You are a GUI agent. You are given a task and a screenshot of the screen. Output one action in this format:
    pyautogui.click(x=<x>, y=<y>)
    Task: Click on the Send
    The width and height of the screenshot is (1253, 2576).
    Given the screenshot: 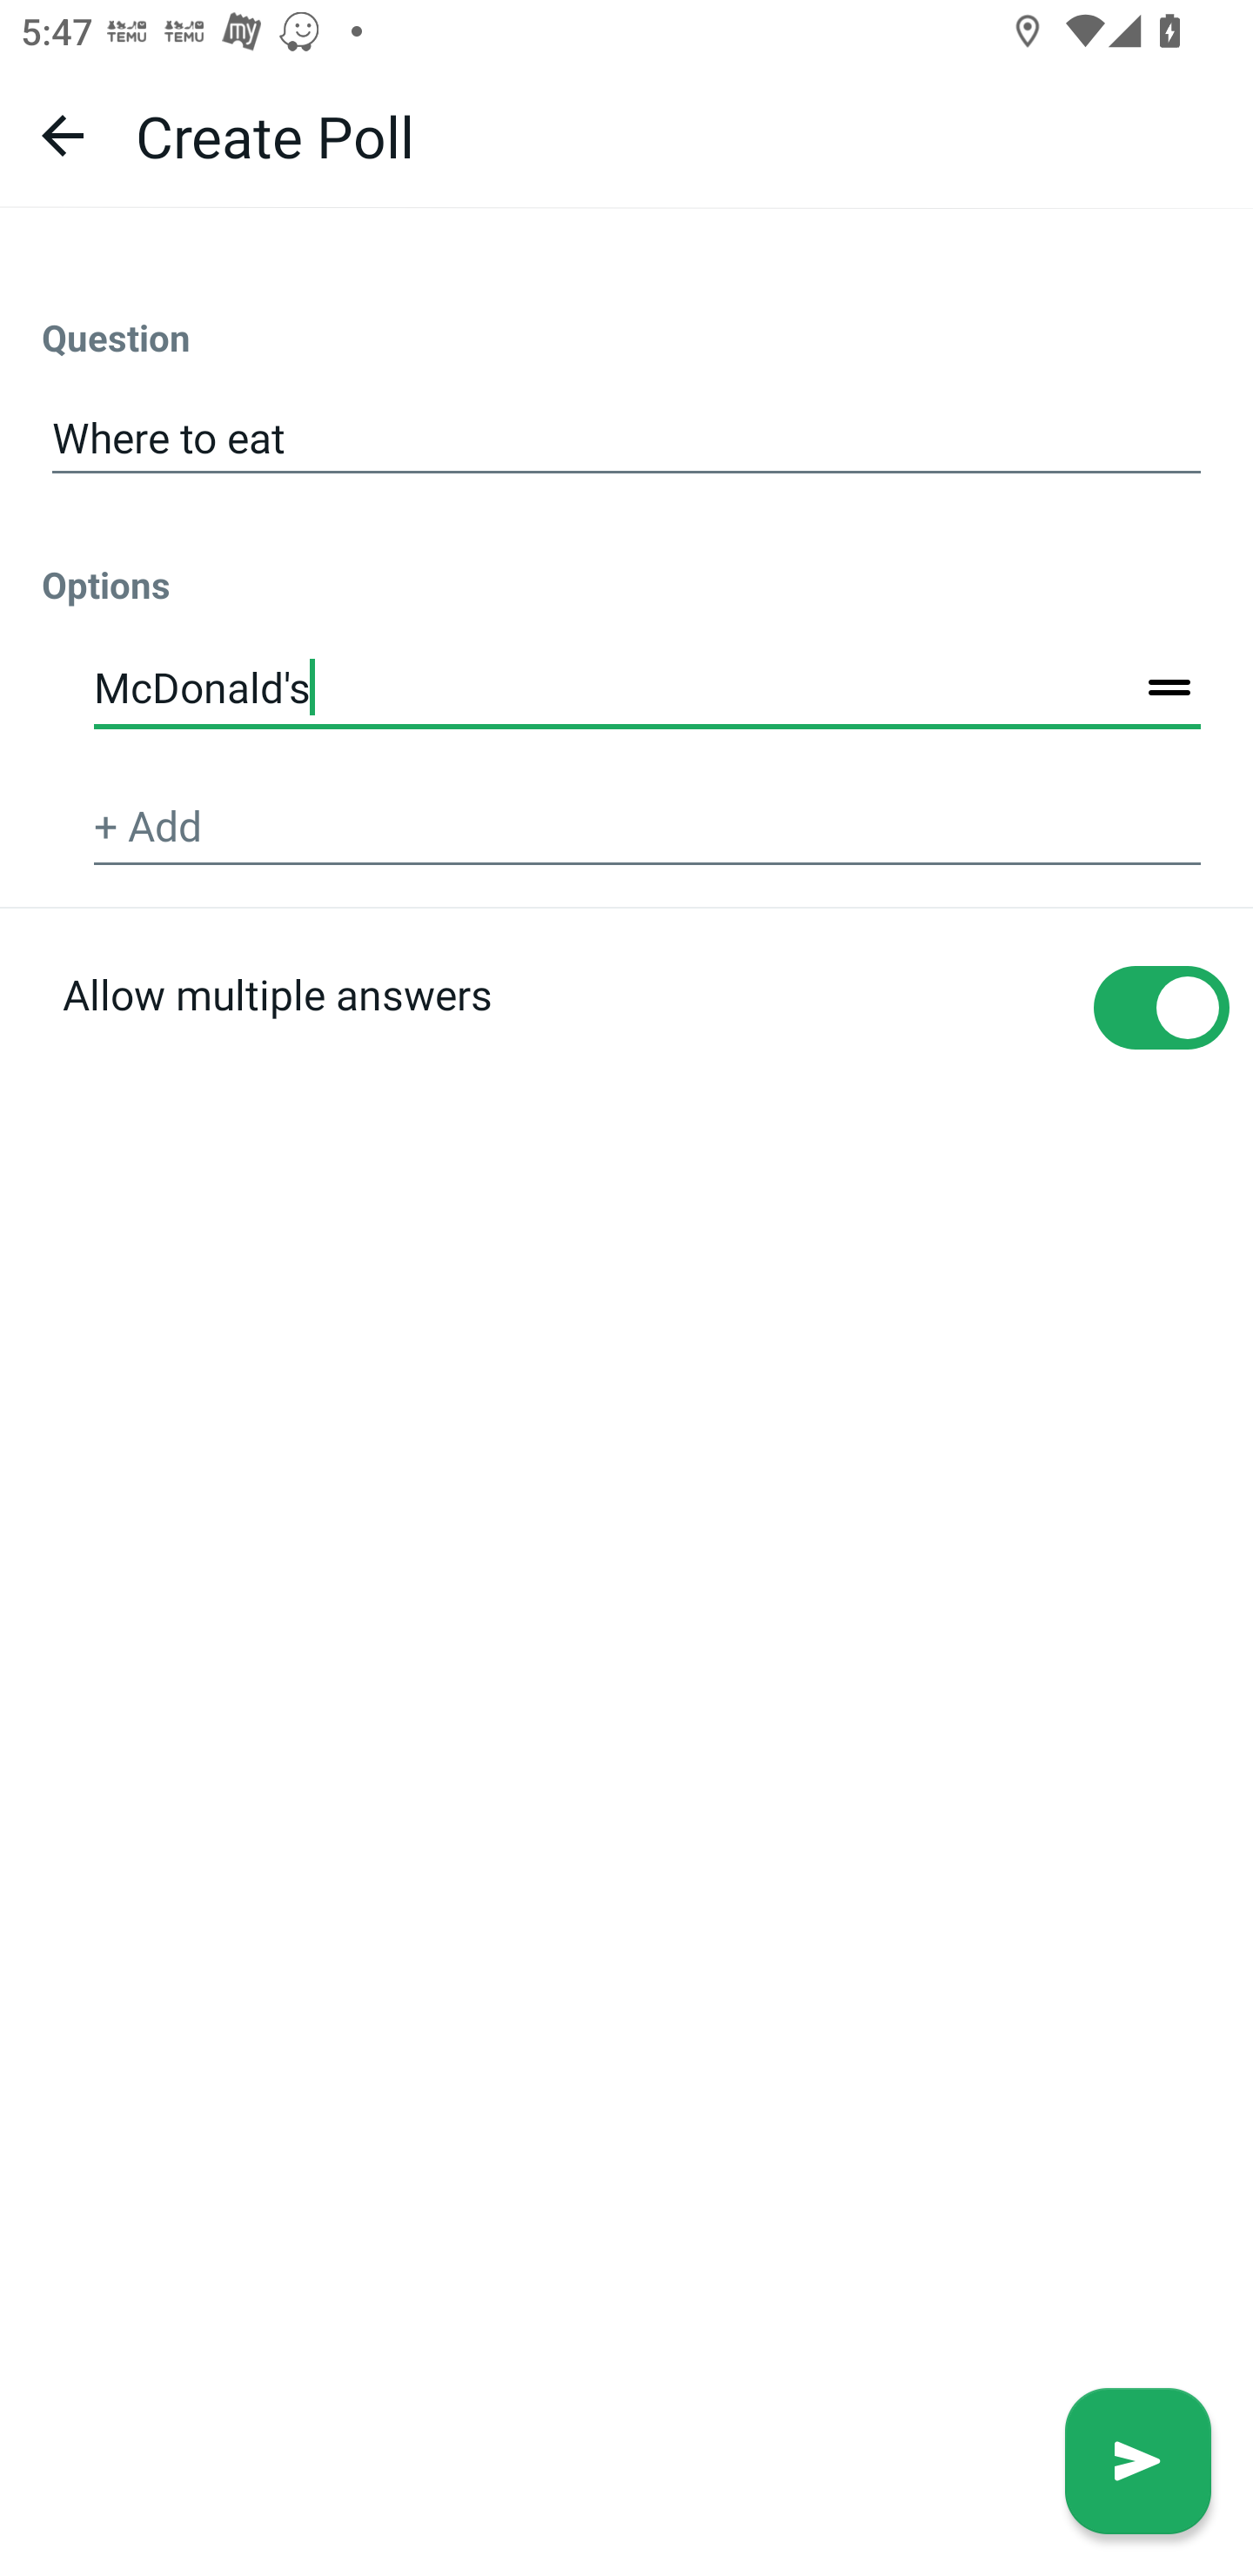 What is the action you would take?
    pyautogui.click(x=1138, y=2461)
    